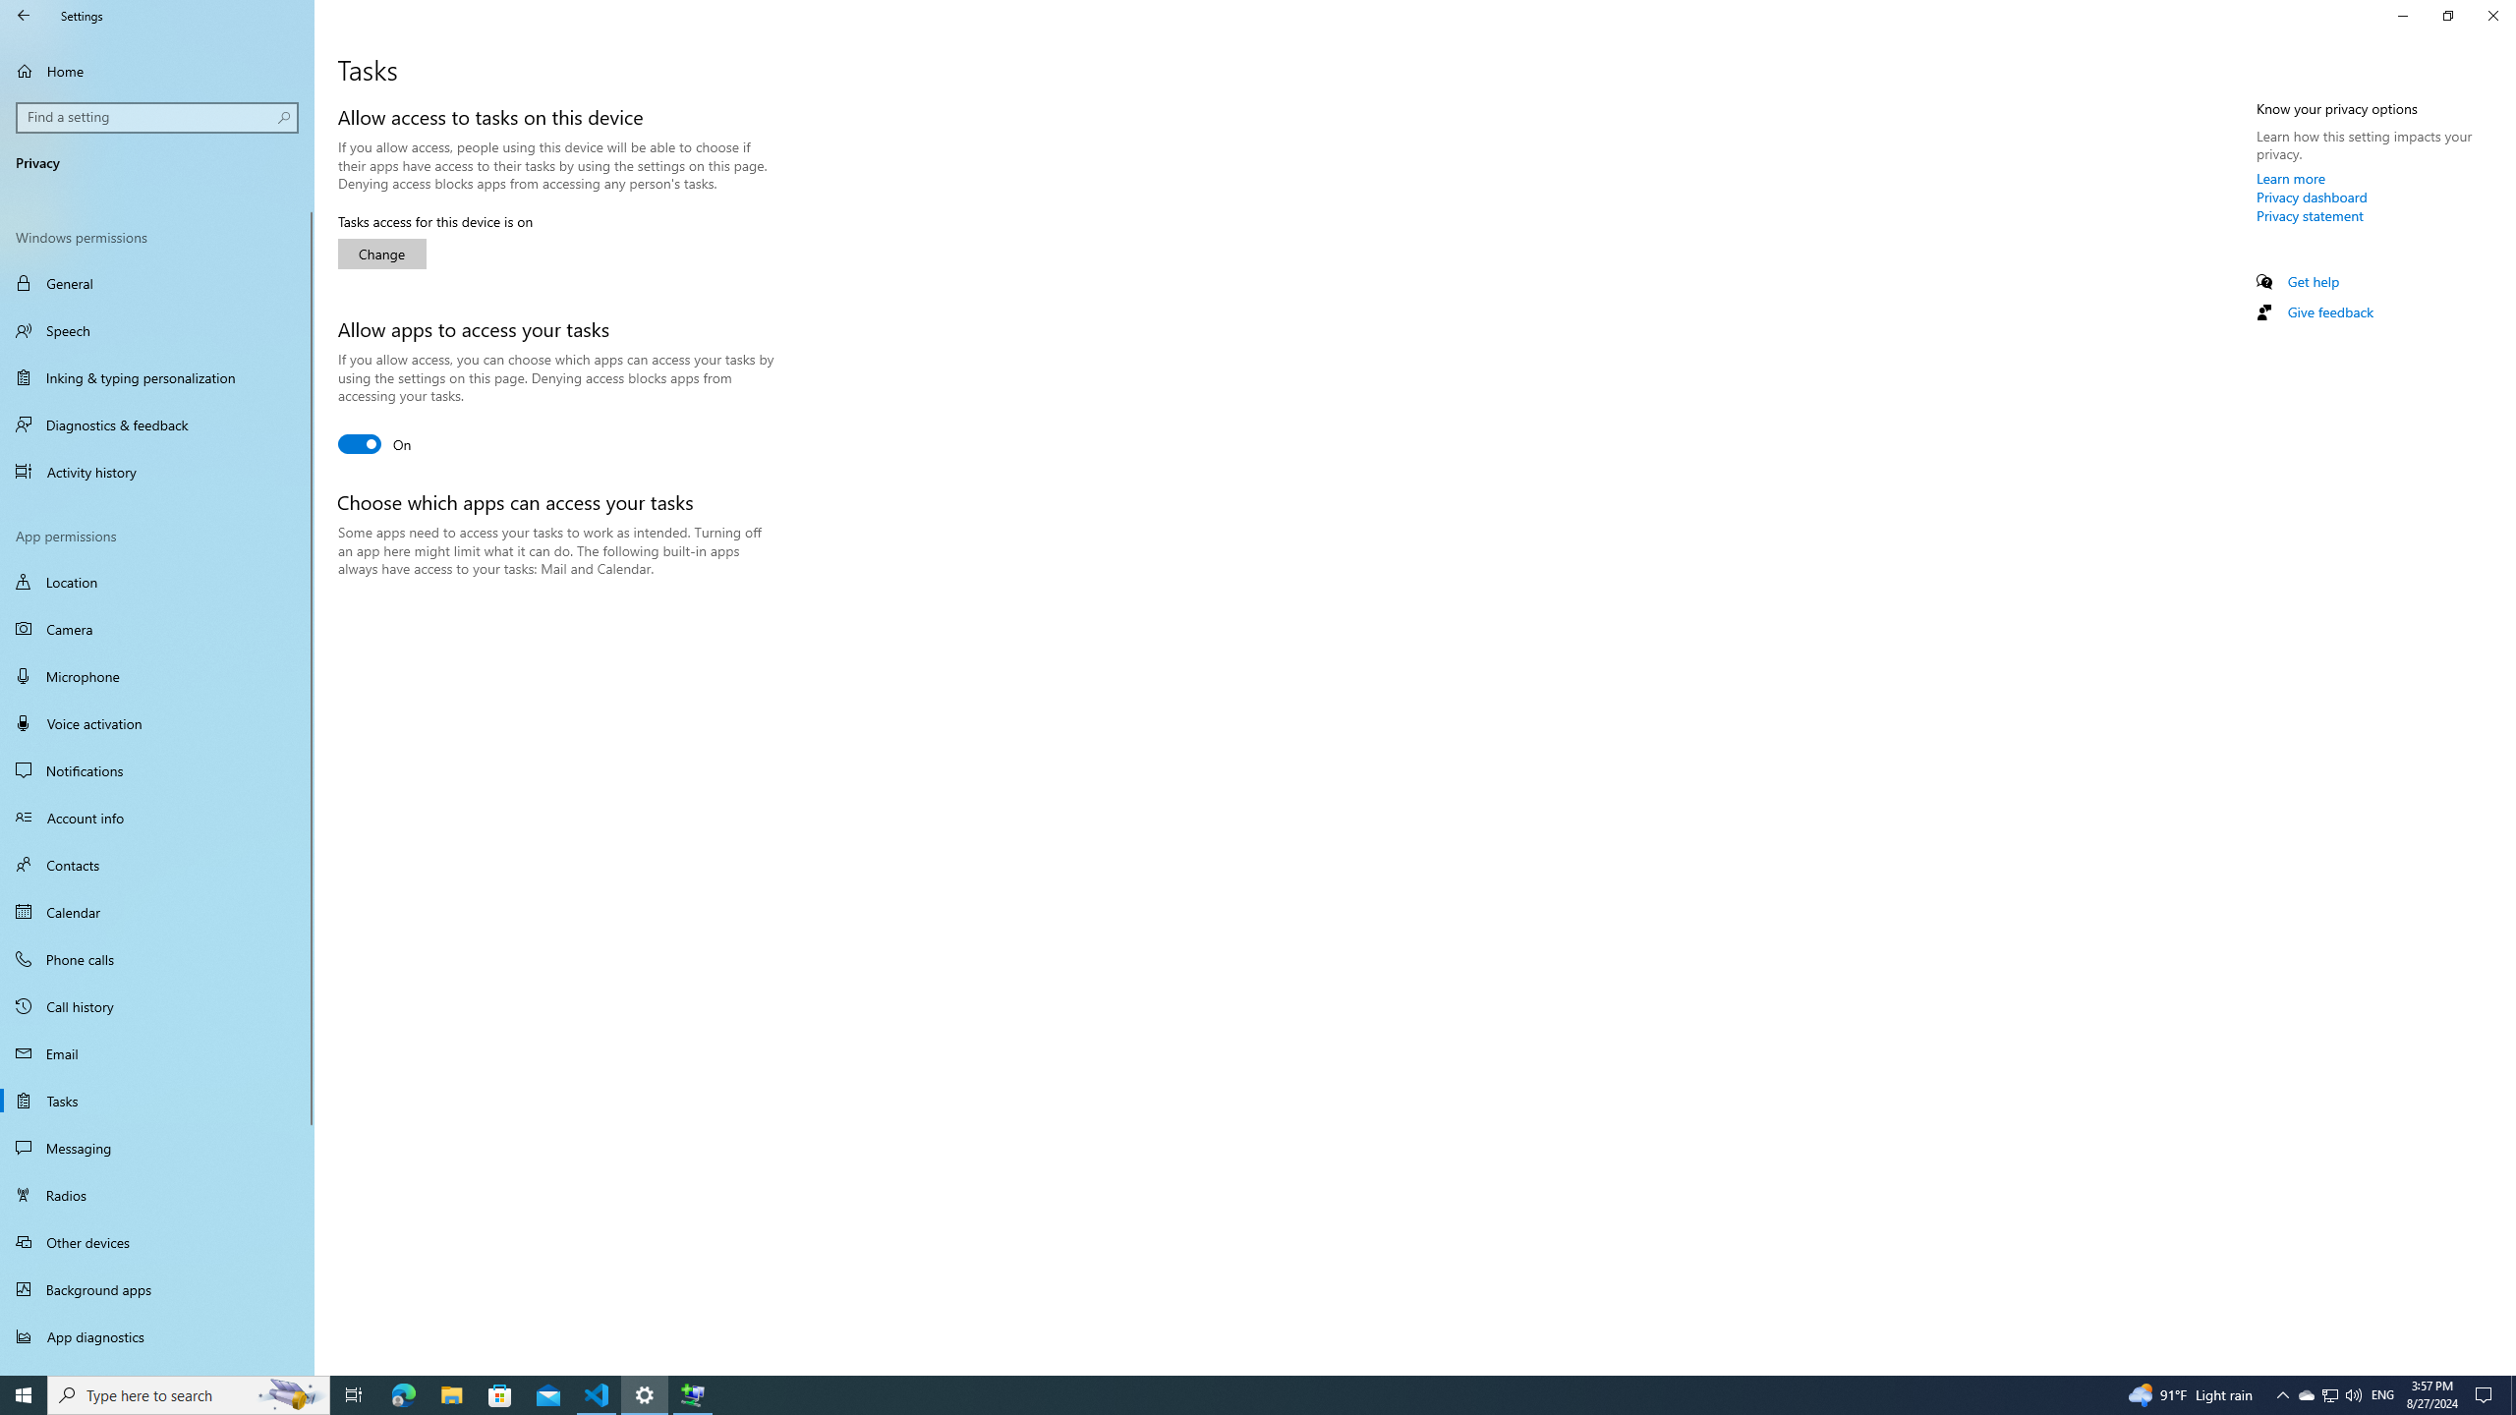  What do you see at coordinates (382, 254) in the screenshot?
I see `Change` at bounding box center [382, 254].